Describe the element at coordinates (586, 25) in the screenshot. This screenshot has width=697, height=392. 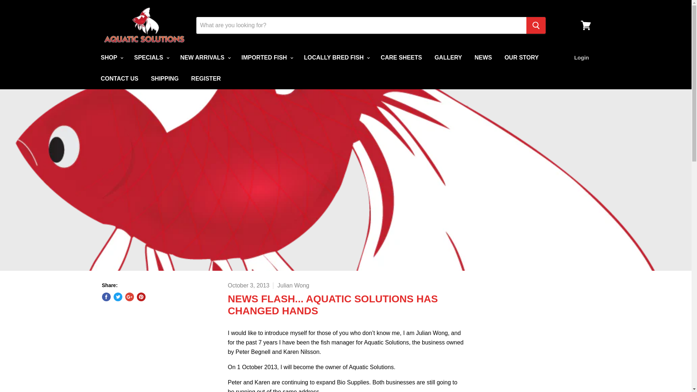
I see `View cart` at that location.